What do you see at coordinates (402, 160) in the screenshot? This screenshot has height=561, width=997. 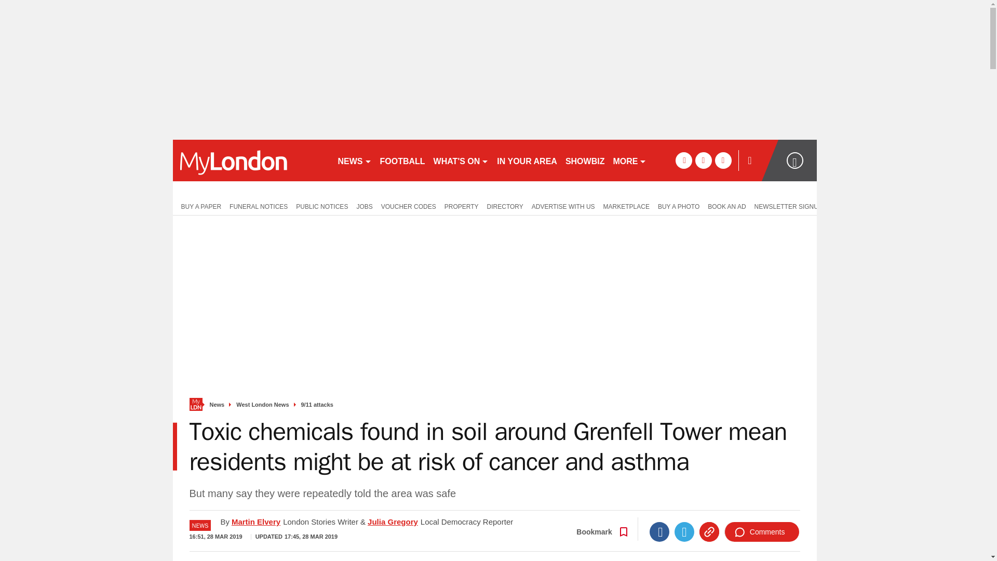 I see `FOOTBALL` at bounding box center [402, 160].